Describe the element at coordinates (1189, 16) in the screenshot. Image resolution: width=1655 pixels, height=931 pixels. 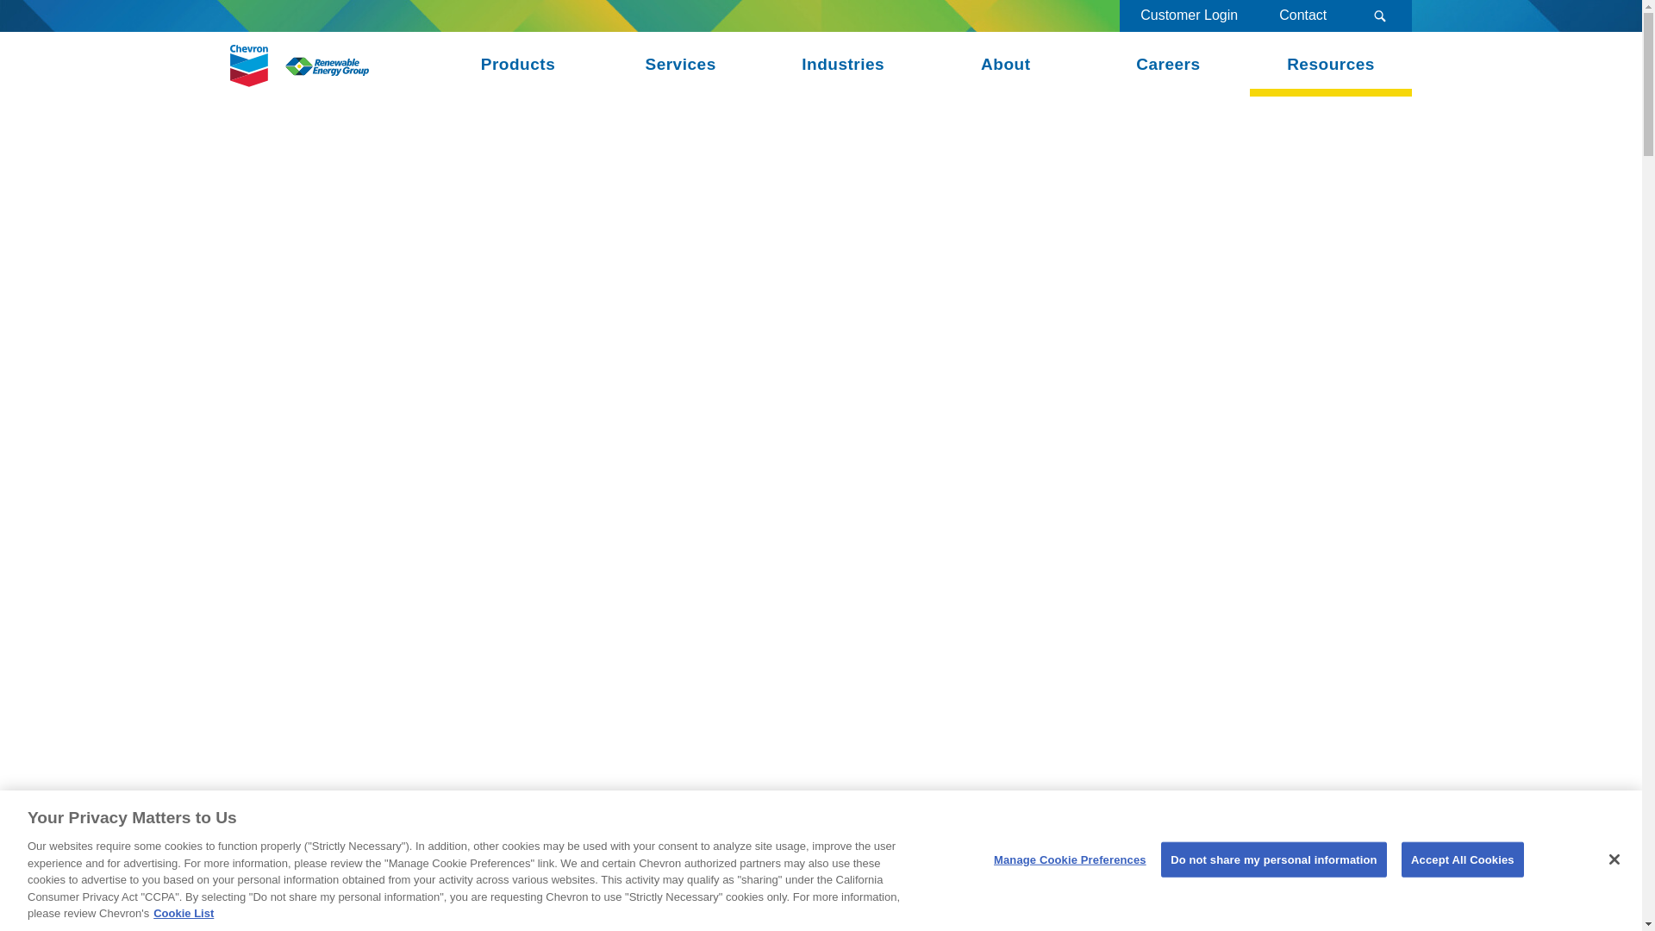
I see `Customer Login` at that location.